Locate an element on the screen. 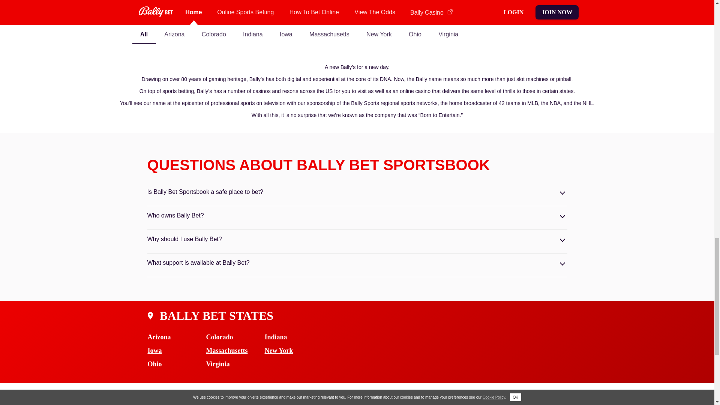 This screenshot has width=720, height=405. Virginia is located at coordinates (235, 364).